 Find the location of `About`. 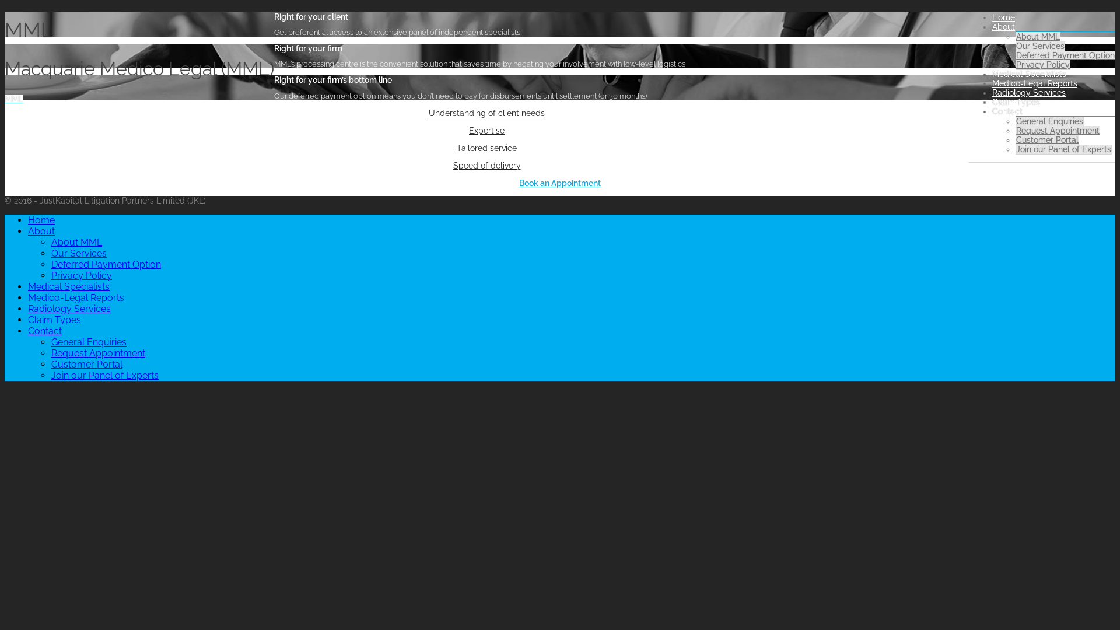

About is located at coordinates (1003, 27).